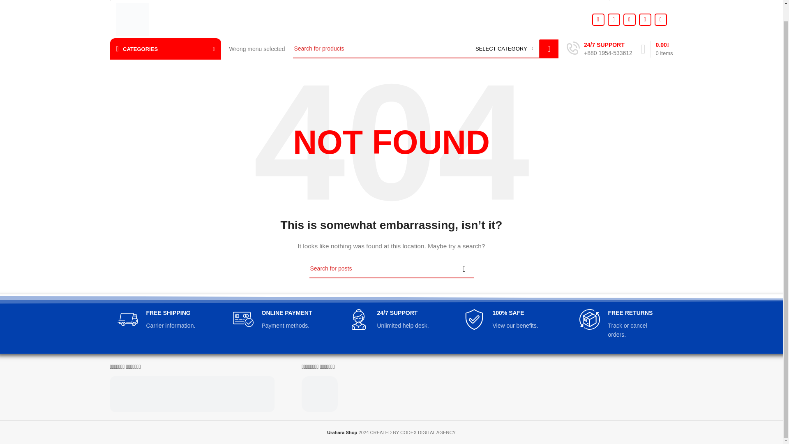 The height and width of the screenshot is (444, 789). What do you see at coordinates (659, 0) in the screenshot?
I see `COUNTRY` at bounding box center [659, 0].